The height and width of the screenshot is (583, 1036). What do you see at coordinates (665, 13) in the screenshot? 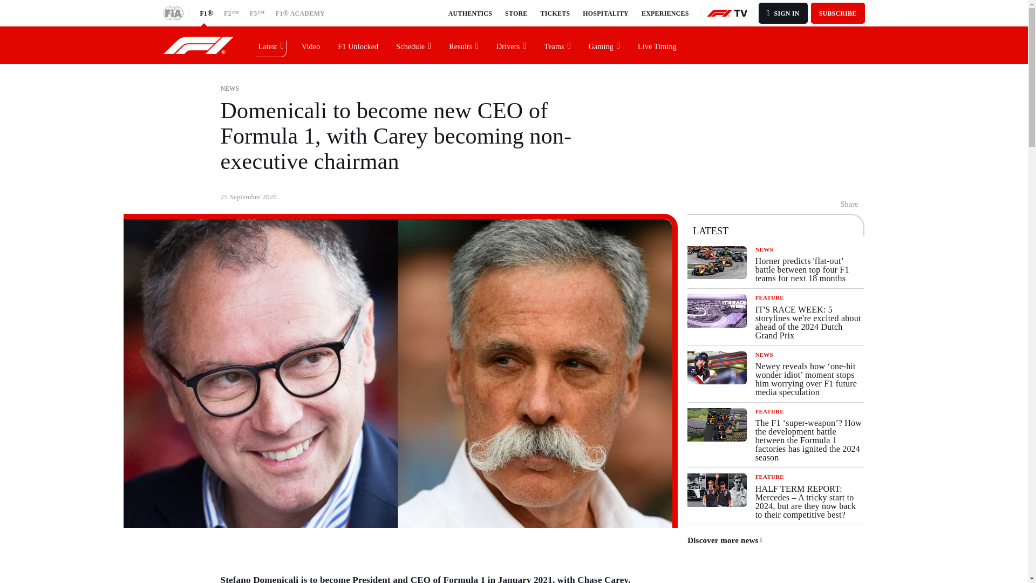
I see `EXPERIENCES` at bounding box center [665, 13].